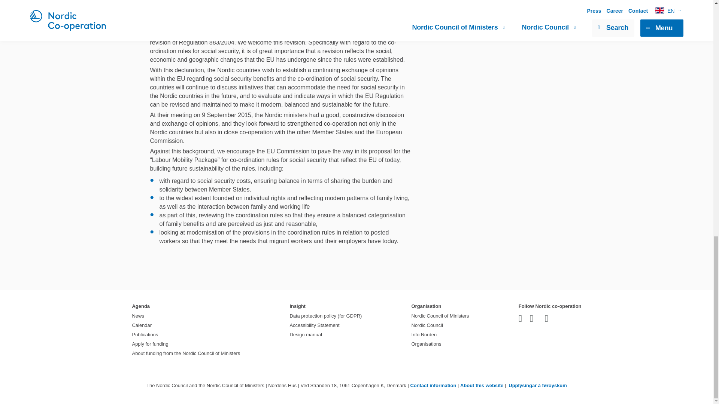 Image resolution: width=719 pixels, height=404 pixels. I want to click on About norden.org, so click(482, 385).